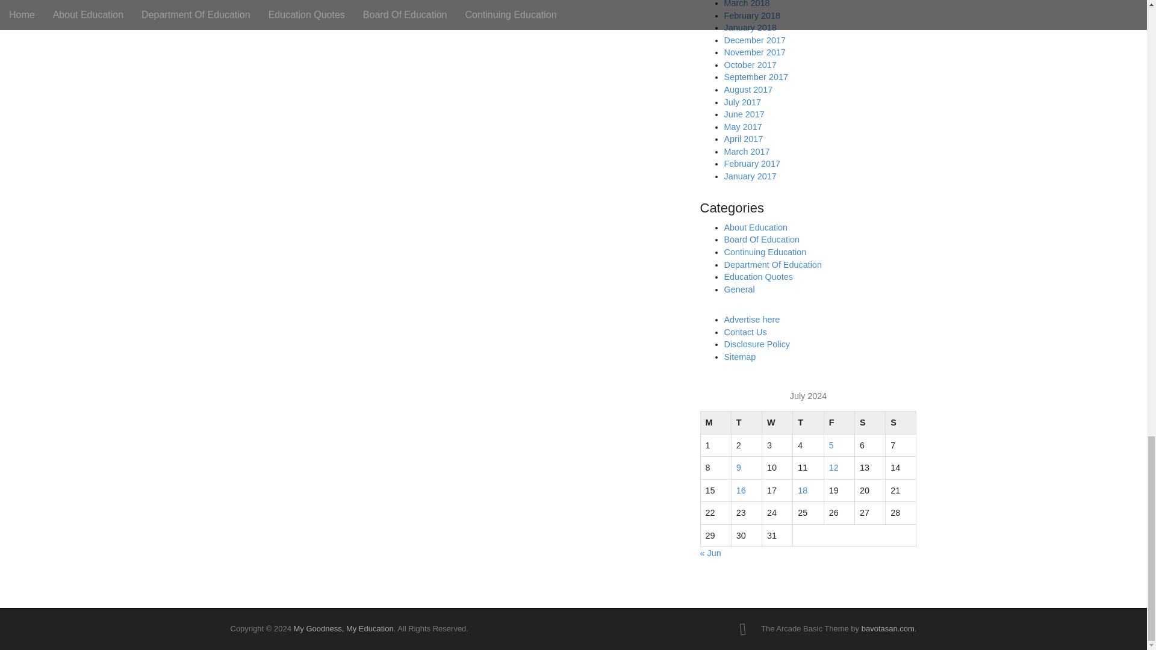  Describe the element at coordinates (808, 422) in the screenshot. I see `Thursday` at that location.